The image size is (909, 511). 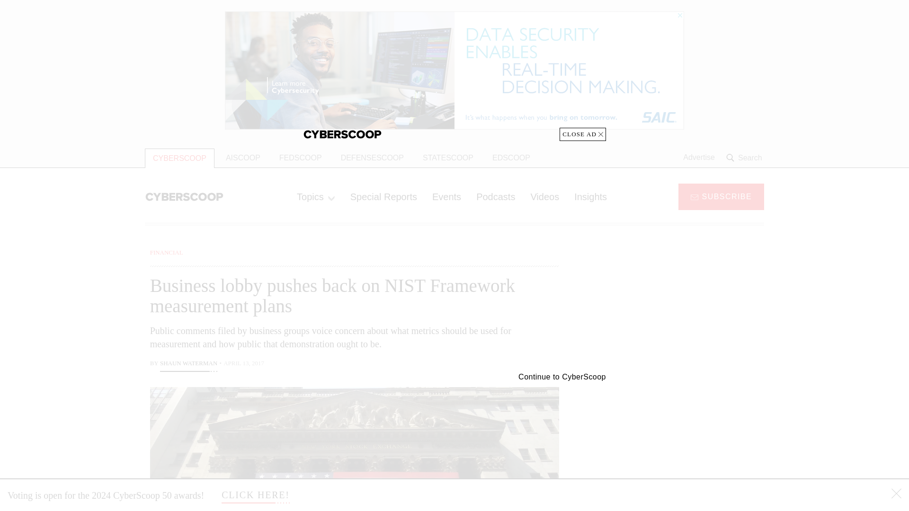 What do you see at coordinates (511, 158) in the screenshot?
I see `EDSCOOP` at bounding box center [511, 158].